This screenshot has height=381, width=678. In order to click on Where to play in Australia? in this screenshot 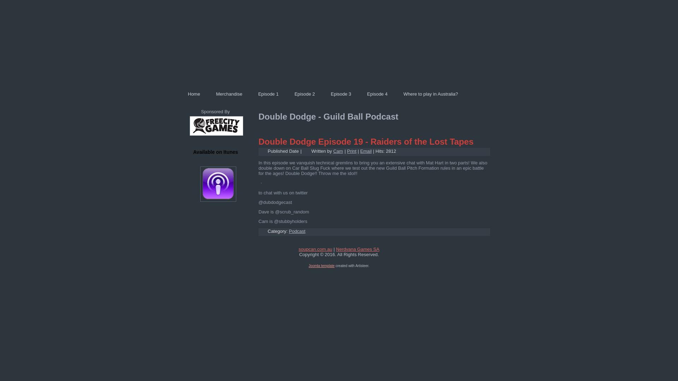, I will do `click(431, 94)`.